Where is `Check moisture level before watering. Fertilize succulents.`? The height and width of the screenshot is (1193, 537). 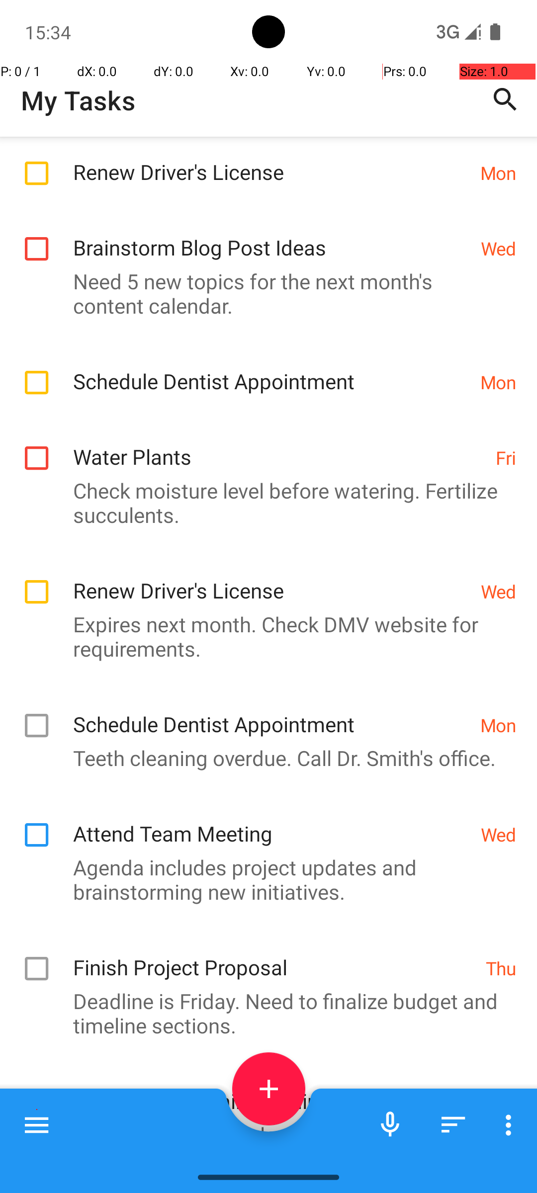 Check moisture level before watering. Fertilize succulents. is located at coordinates (264, 503).